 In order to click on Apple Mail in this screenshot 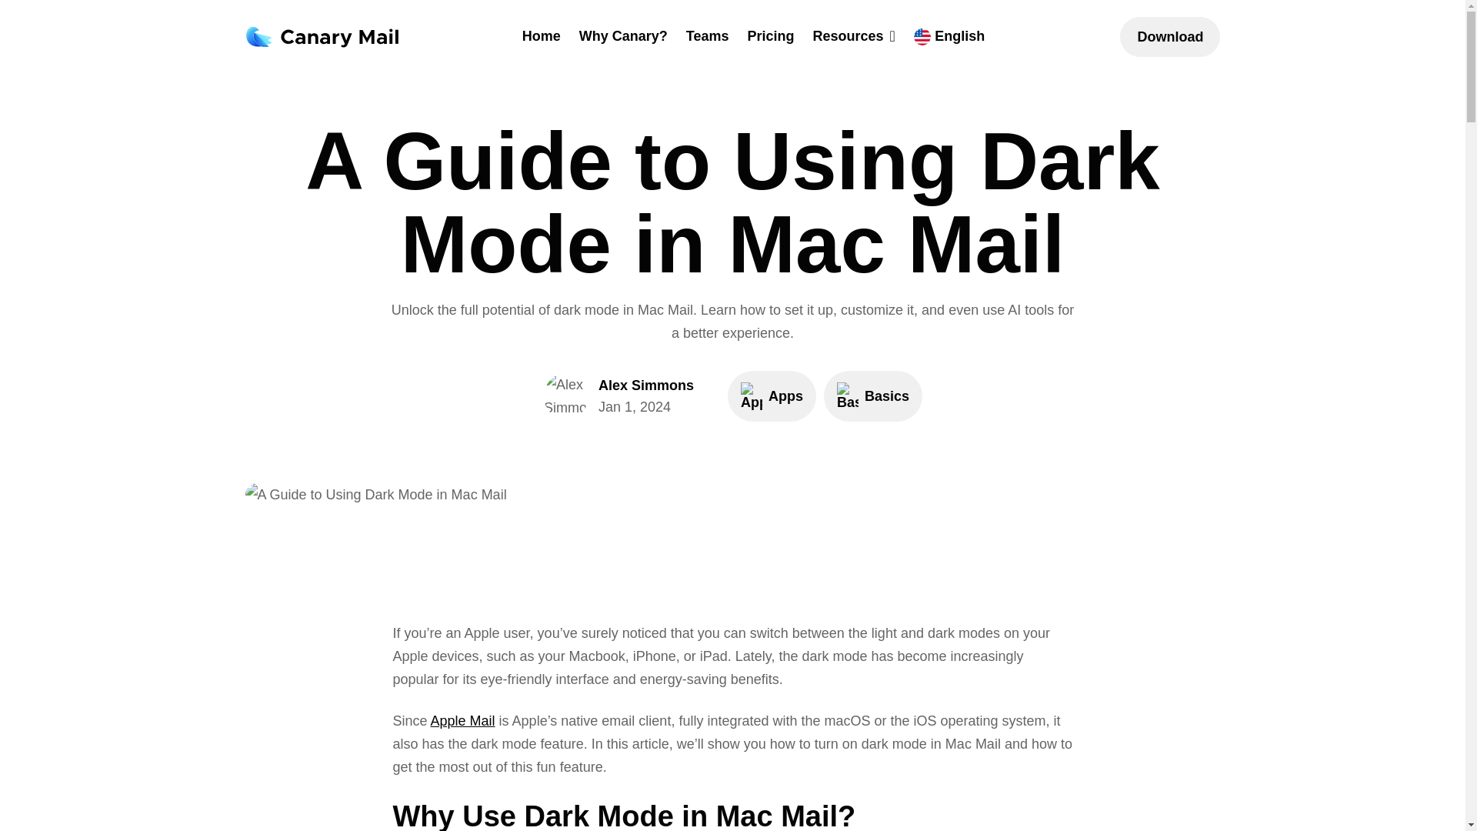, I will do `click(949, 37)`.